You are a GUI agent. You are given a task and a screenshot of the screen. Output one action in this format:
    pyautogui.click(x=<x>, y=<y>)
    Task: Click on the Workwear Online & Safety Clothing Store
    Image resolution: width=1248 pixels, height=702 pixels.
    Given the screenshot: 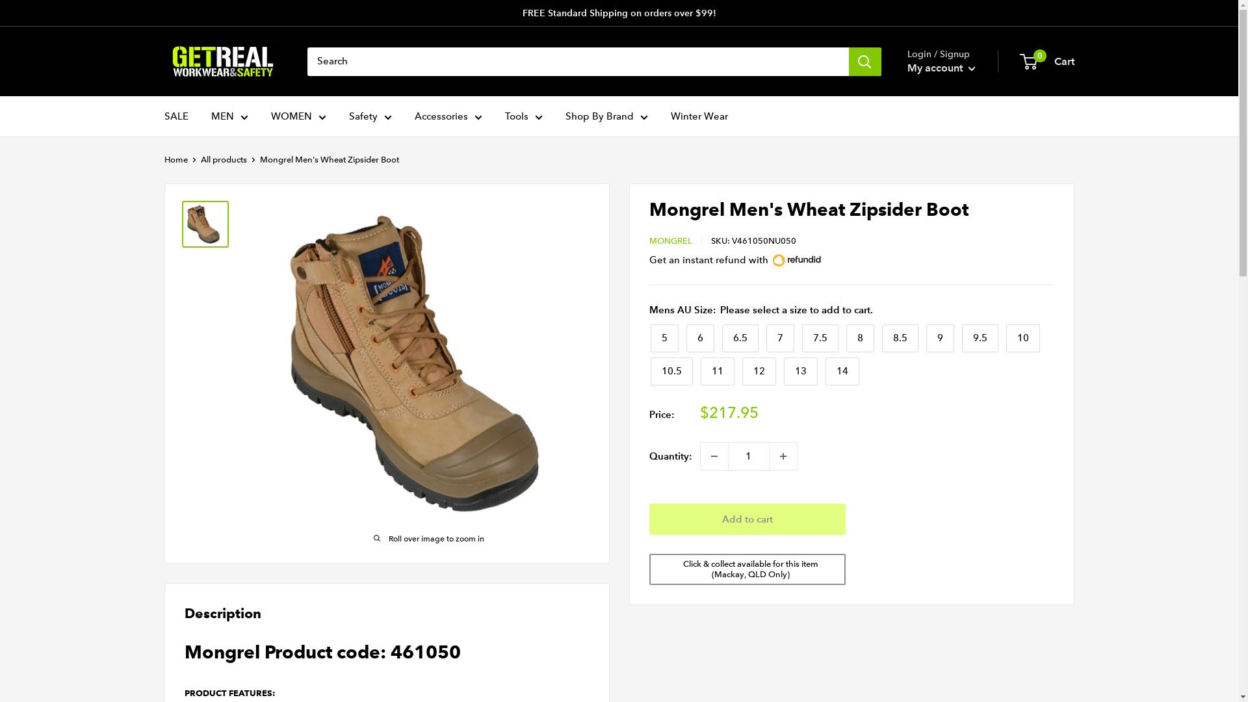 What is the action you would take?
    pyautogui.click(x=222, y=61)
    